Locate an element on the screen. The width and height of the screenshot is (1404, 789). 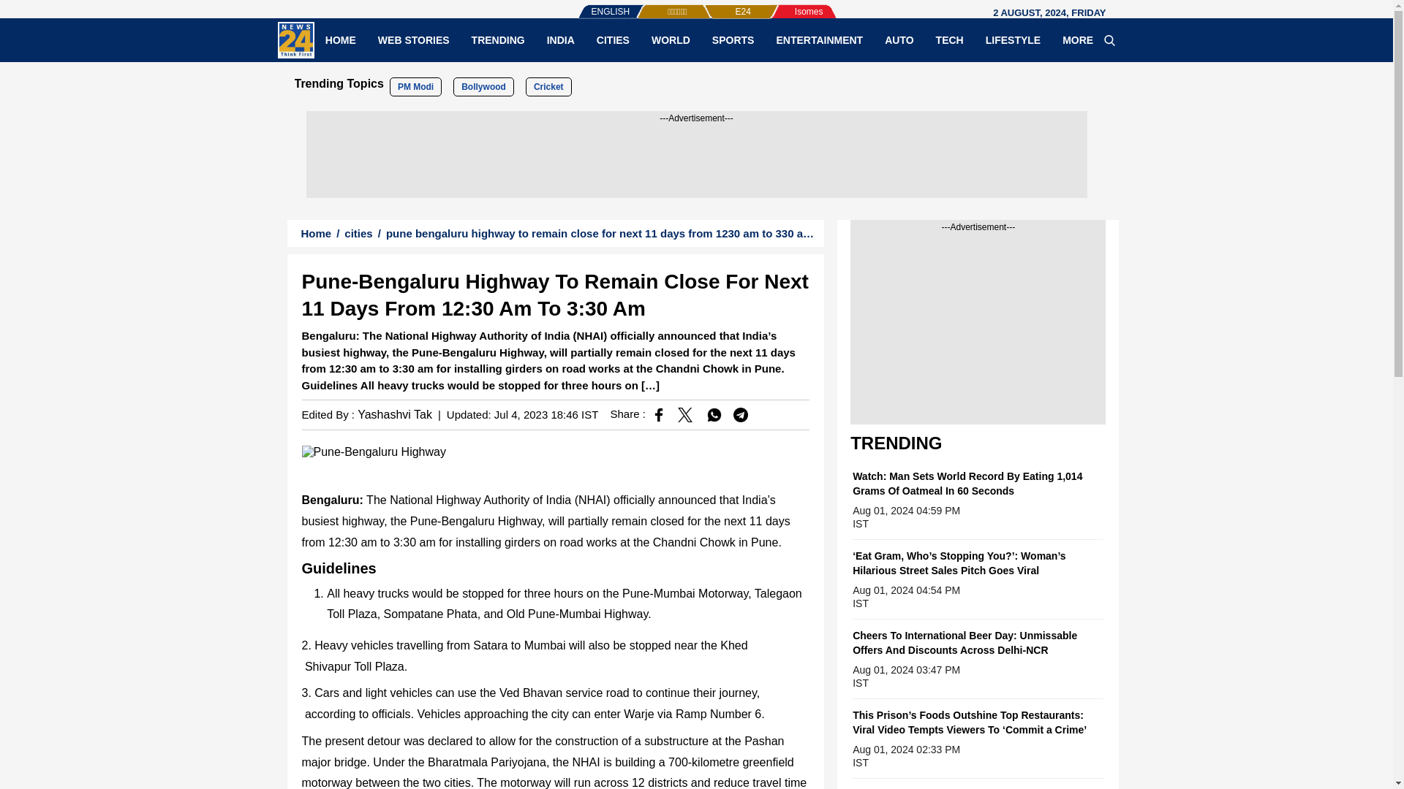
E24 is located at coordinates (718, 4).